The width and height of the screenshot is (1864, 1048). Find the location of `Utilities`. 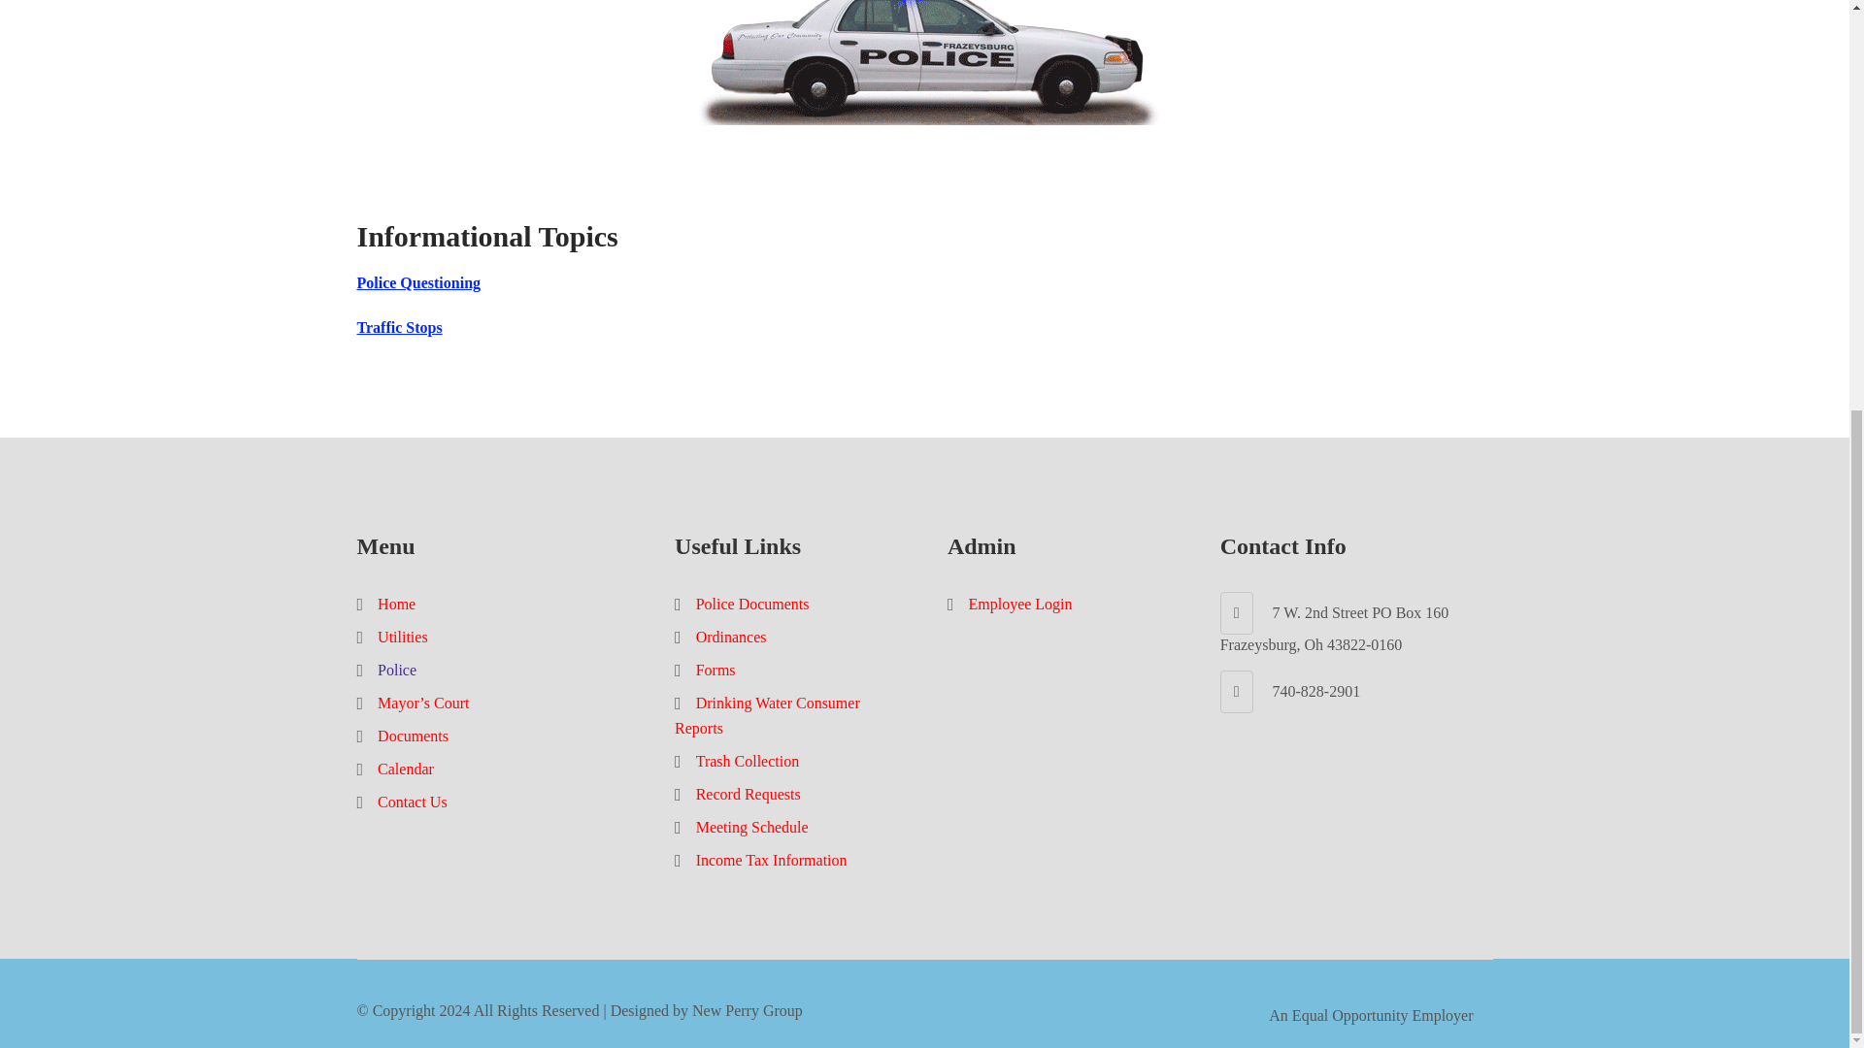

Utilities is located at coordinates (403, 637).